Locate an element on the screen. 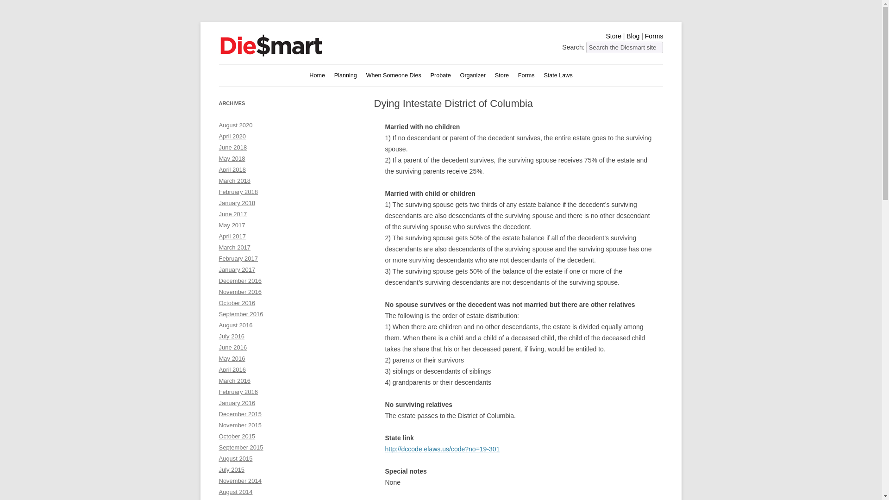  February 2018 is located at coordinates (238, 192).